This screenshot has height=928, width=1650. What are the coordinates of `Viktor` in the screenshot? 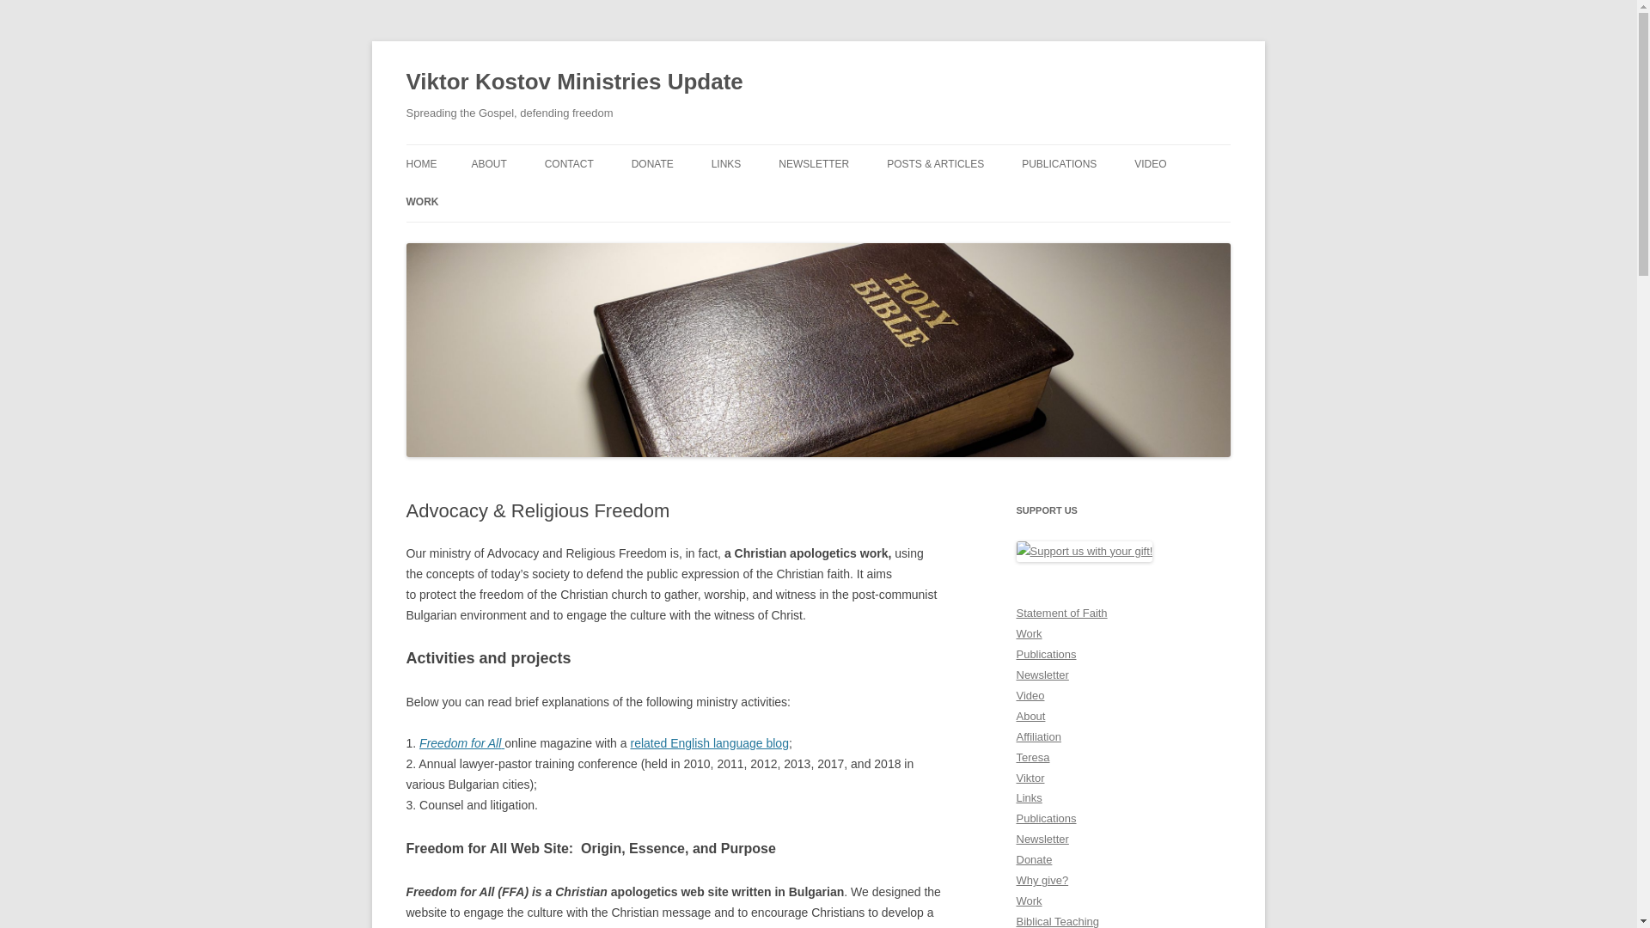 It's located at (1030, 777).